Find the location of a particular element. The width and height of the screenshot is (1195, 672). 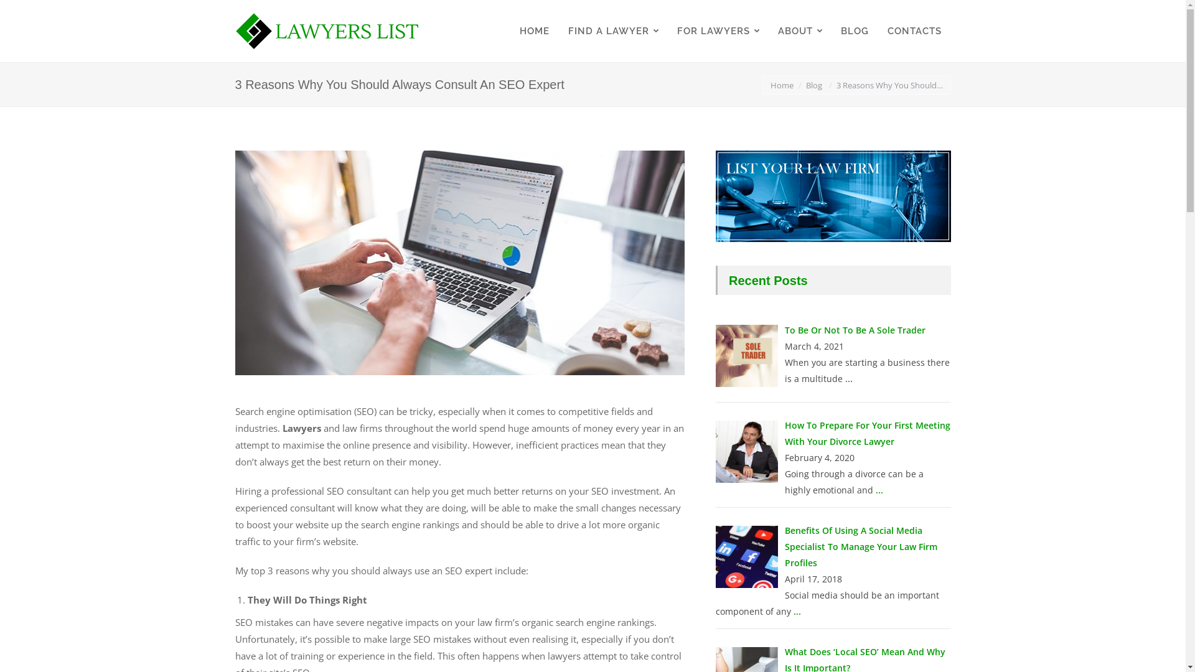

To Be Or Not To Be A Sole Trader is located at coordinates (855, 330).